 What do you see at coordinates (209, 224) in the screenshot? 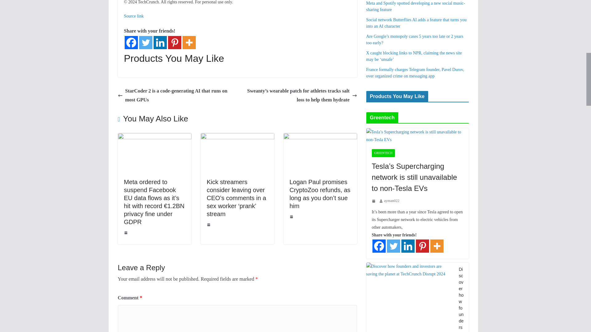
I see `2:35 am` at bounding box center [209, 224].